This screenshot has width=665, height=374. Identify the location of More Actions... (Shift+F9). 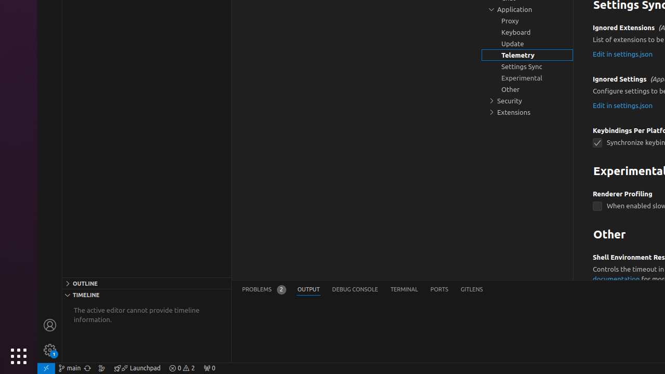
(580, 256).